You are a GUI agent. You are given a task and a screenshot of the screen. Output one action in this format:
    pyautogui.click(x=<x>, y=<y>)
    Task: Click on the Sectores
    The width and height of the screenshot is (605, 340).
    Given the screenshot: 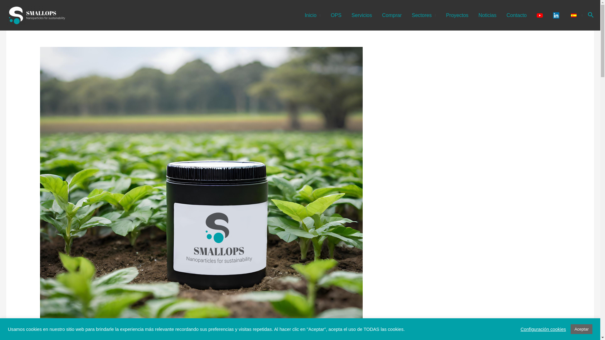 What is the action you would take?
    pyautogui.click(x=423, y=15)
    